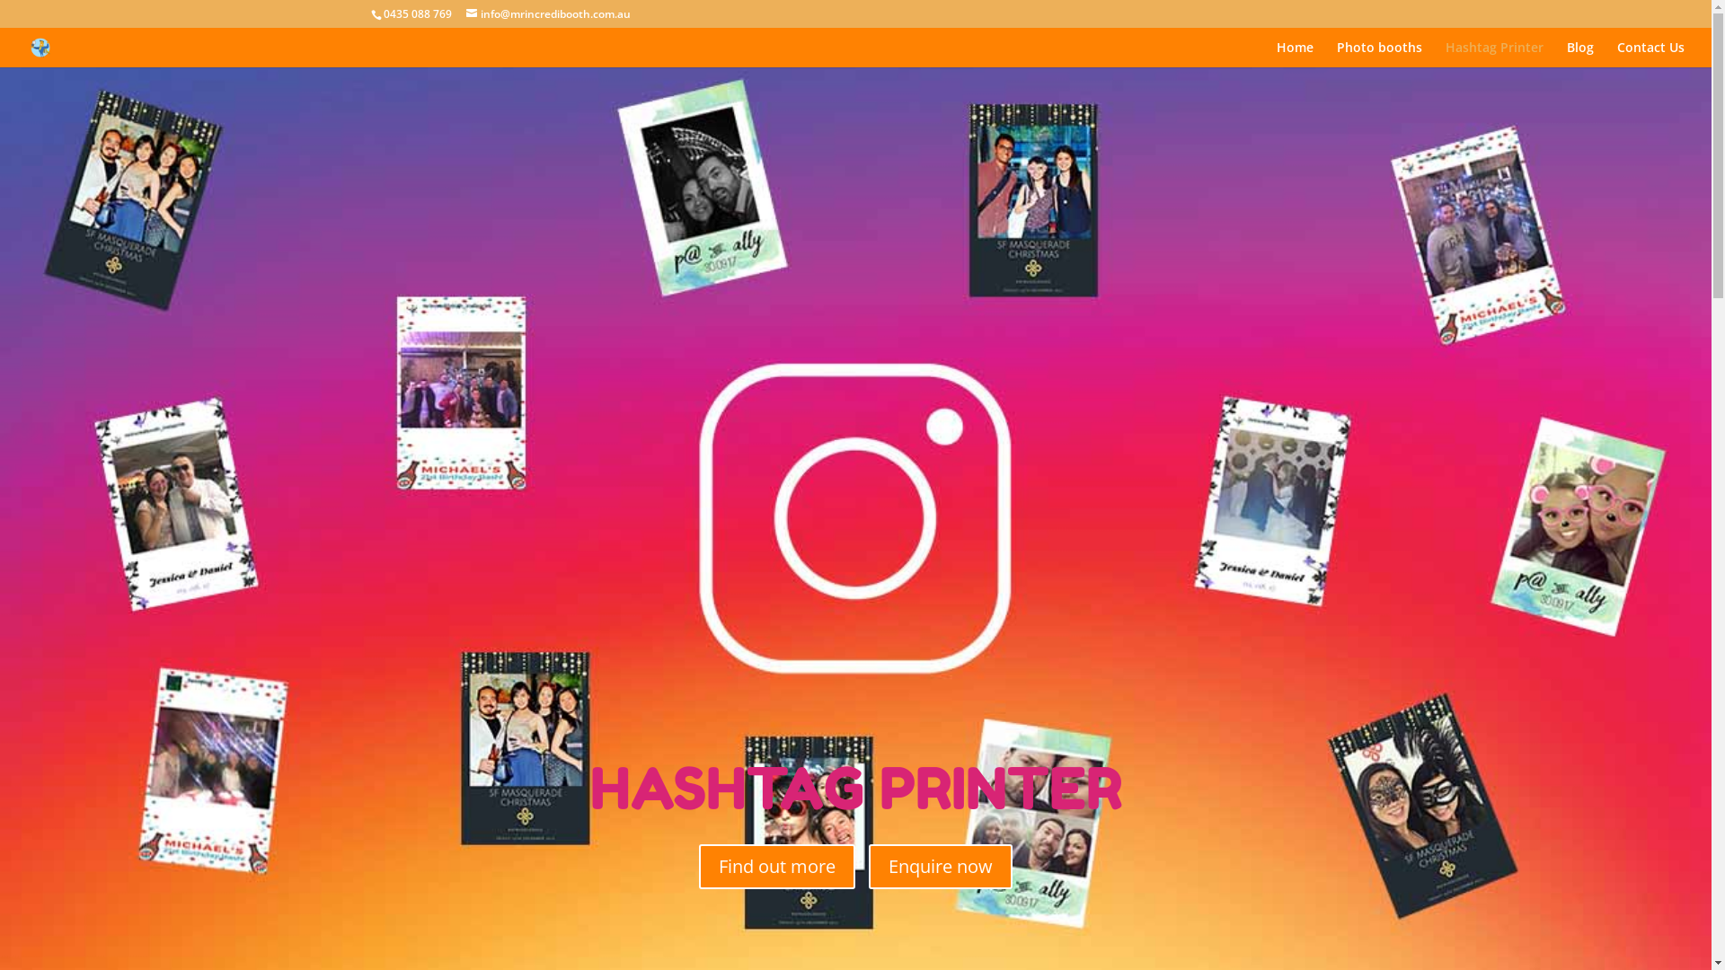 The width and height of the screenshot is (1725, 970). What do you see at coordinates (1495, 54) in the screenshot?
I see `Hashtag Printer` at bounding box center [1495, 54].